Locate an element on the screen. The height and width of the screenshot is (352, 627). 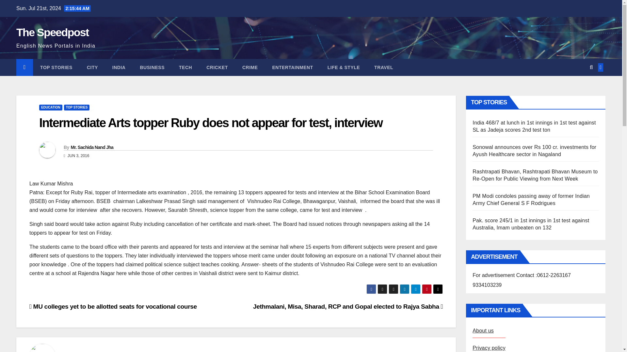
Cricket is located at coordinates (217, 67).